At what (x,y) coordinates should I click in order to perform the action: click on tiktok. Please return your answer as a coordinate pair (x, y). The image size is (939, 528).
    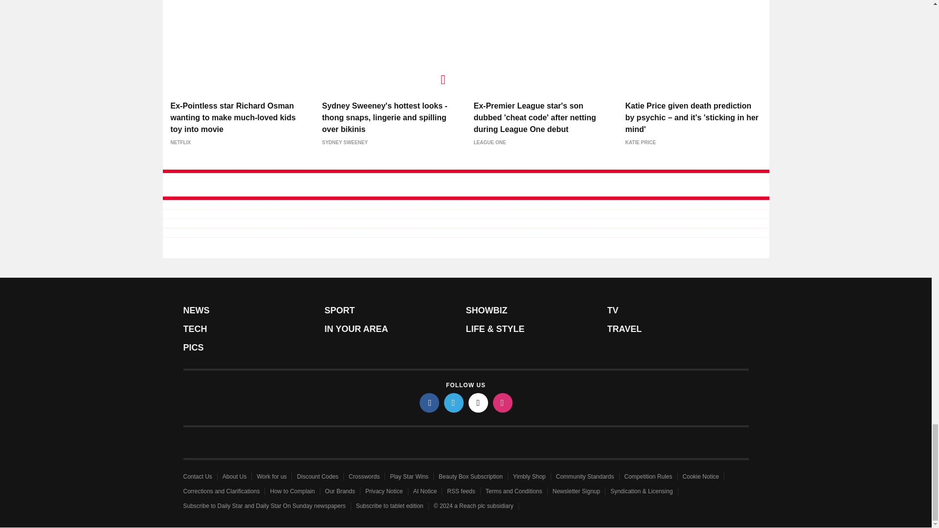
    Looking at the image, I should click on (478, 402).